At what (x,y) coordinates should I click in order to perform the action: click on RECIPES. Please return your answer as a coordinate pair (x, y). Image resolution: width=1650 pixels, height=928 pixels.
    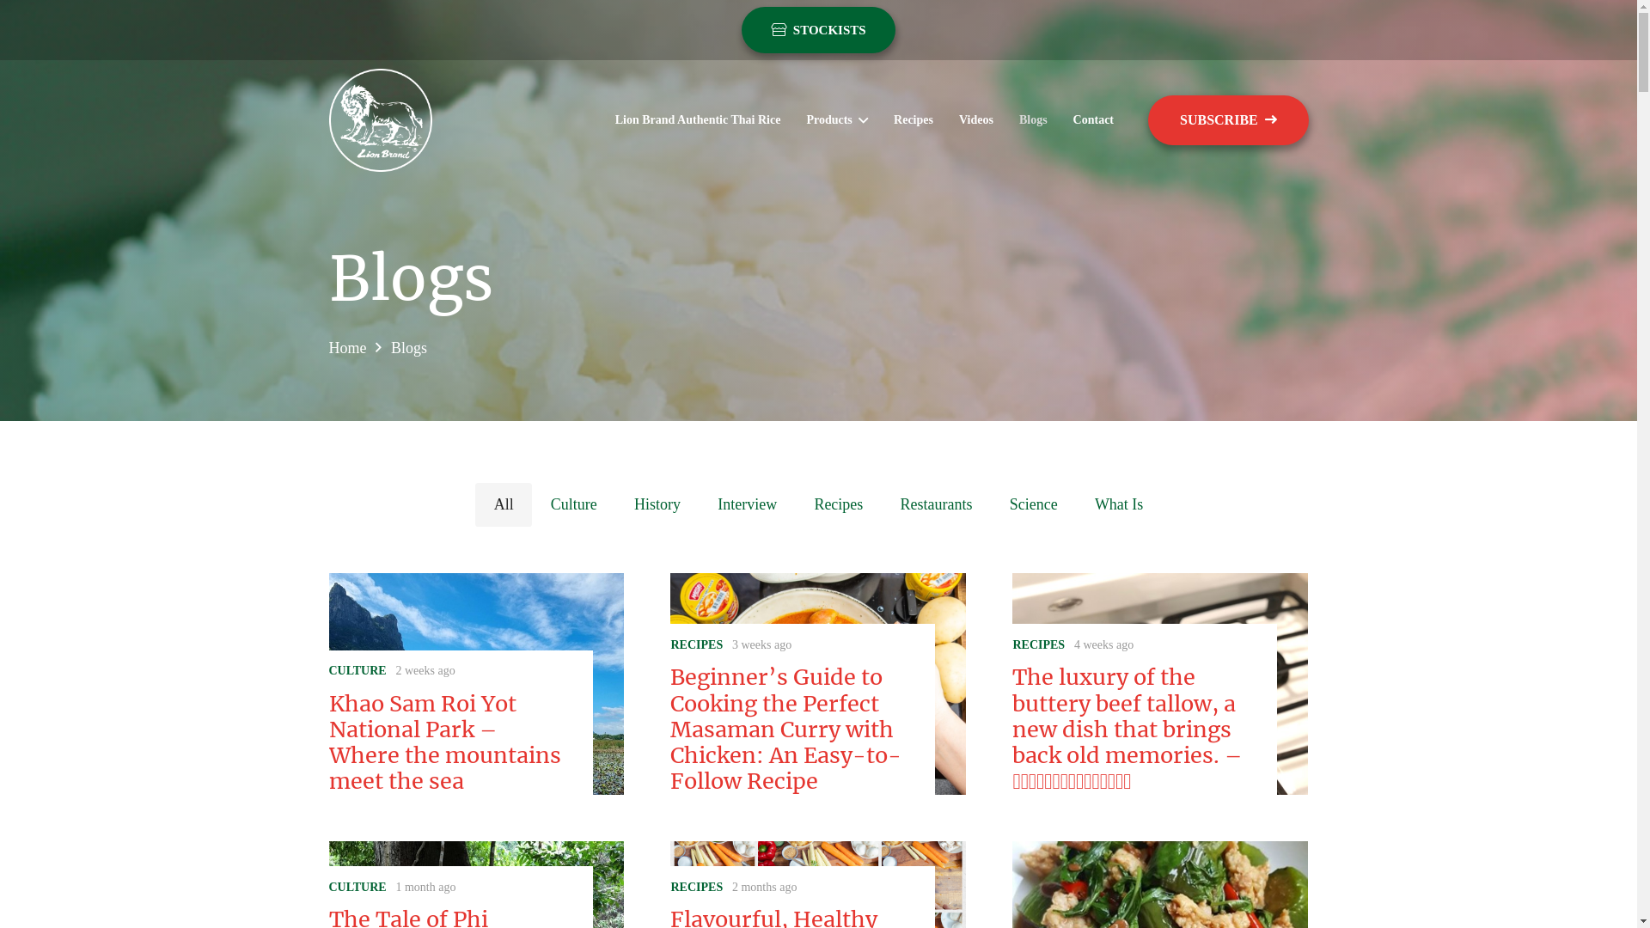
    Looking at the image, I should click on (696, 644).